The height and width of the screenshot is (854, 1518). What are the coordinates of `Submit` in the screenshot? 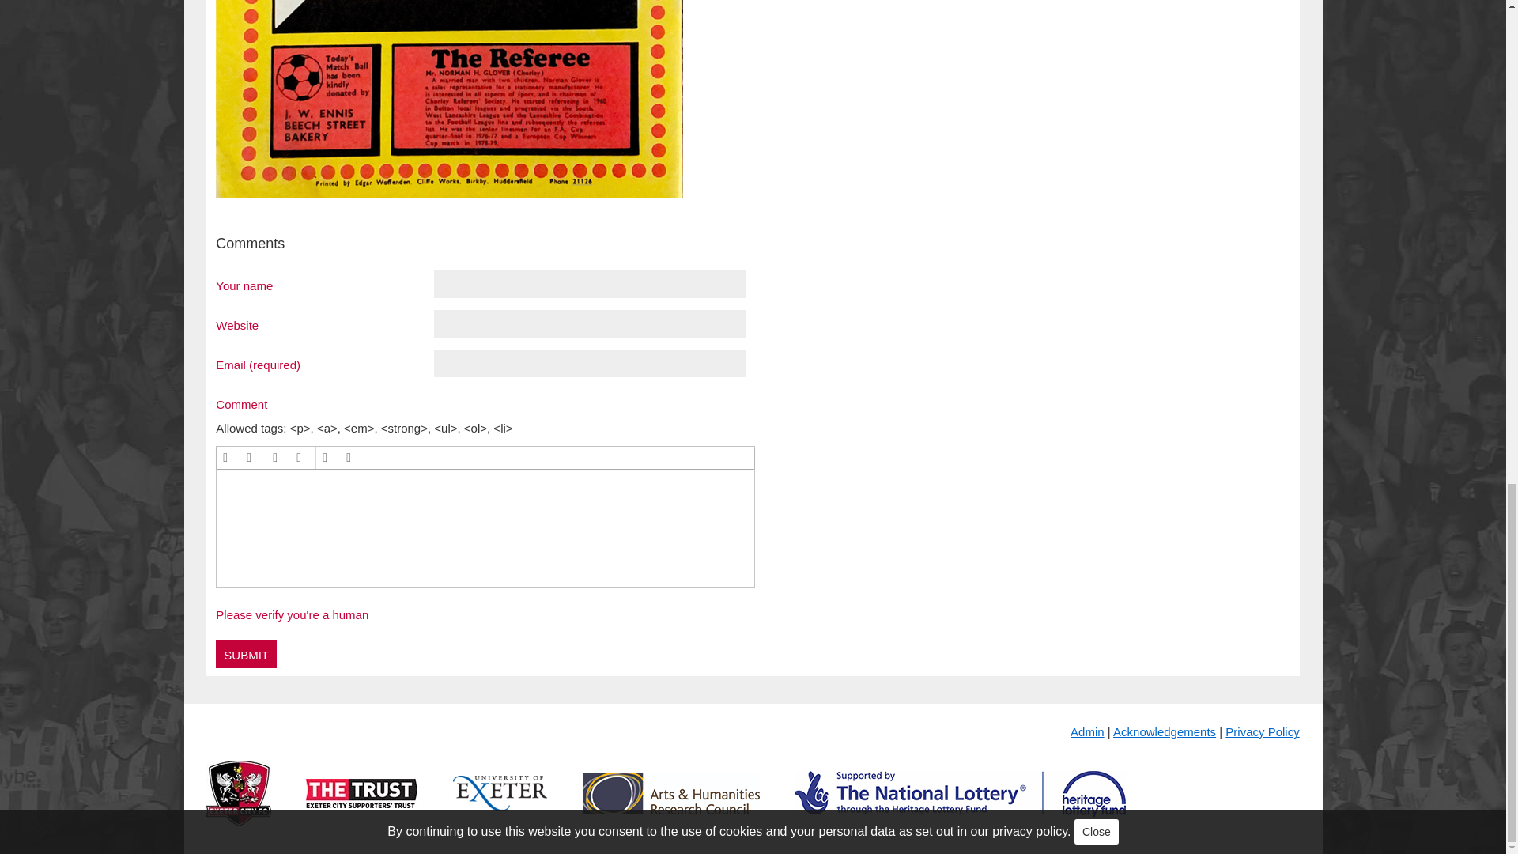 It's located at (245, 654).